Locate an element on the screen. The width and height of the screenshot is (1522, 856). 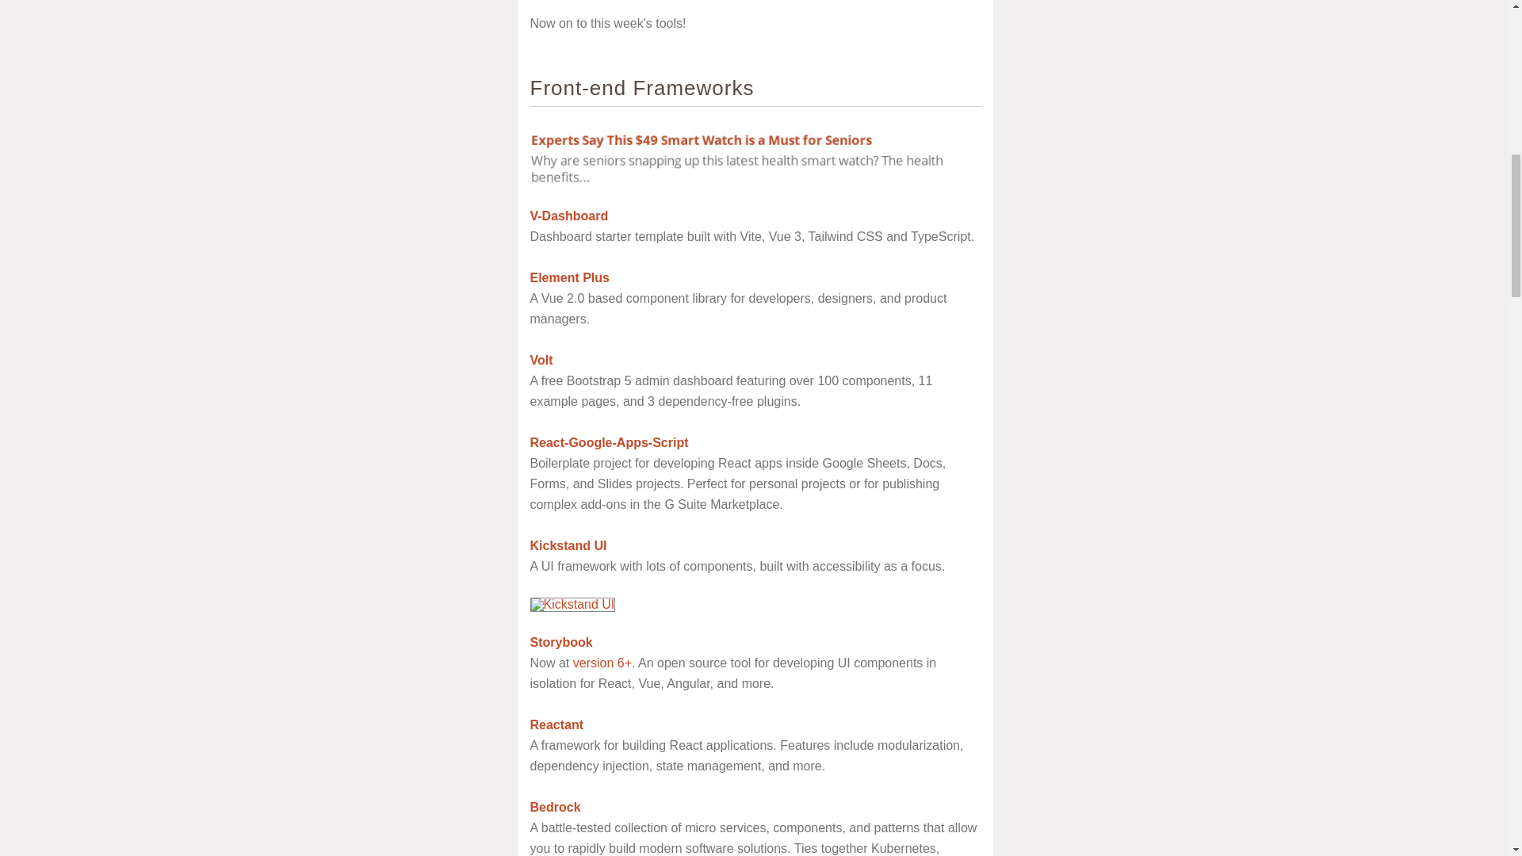
Bedrock is located at coordinates (555, 807).